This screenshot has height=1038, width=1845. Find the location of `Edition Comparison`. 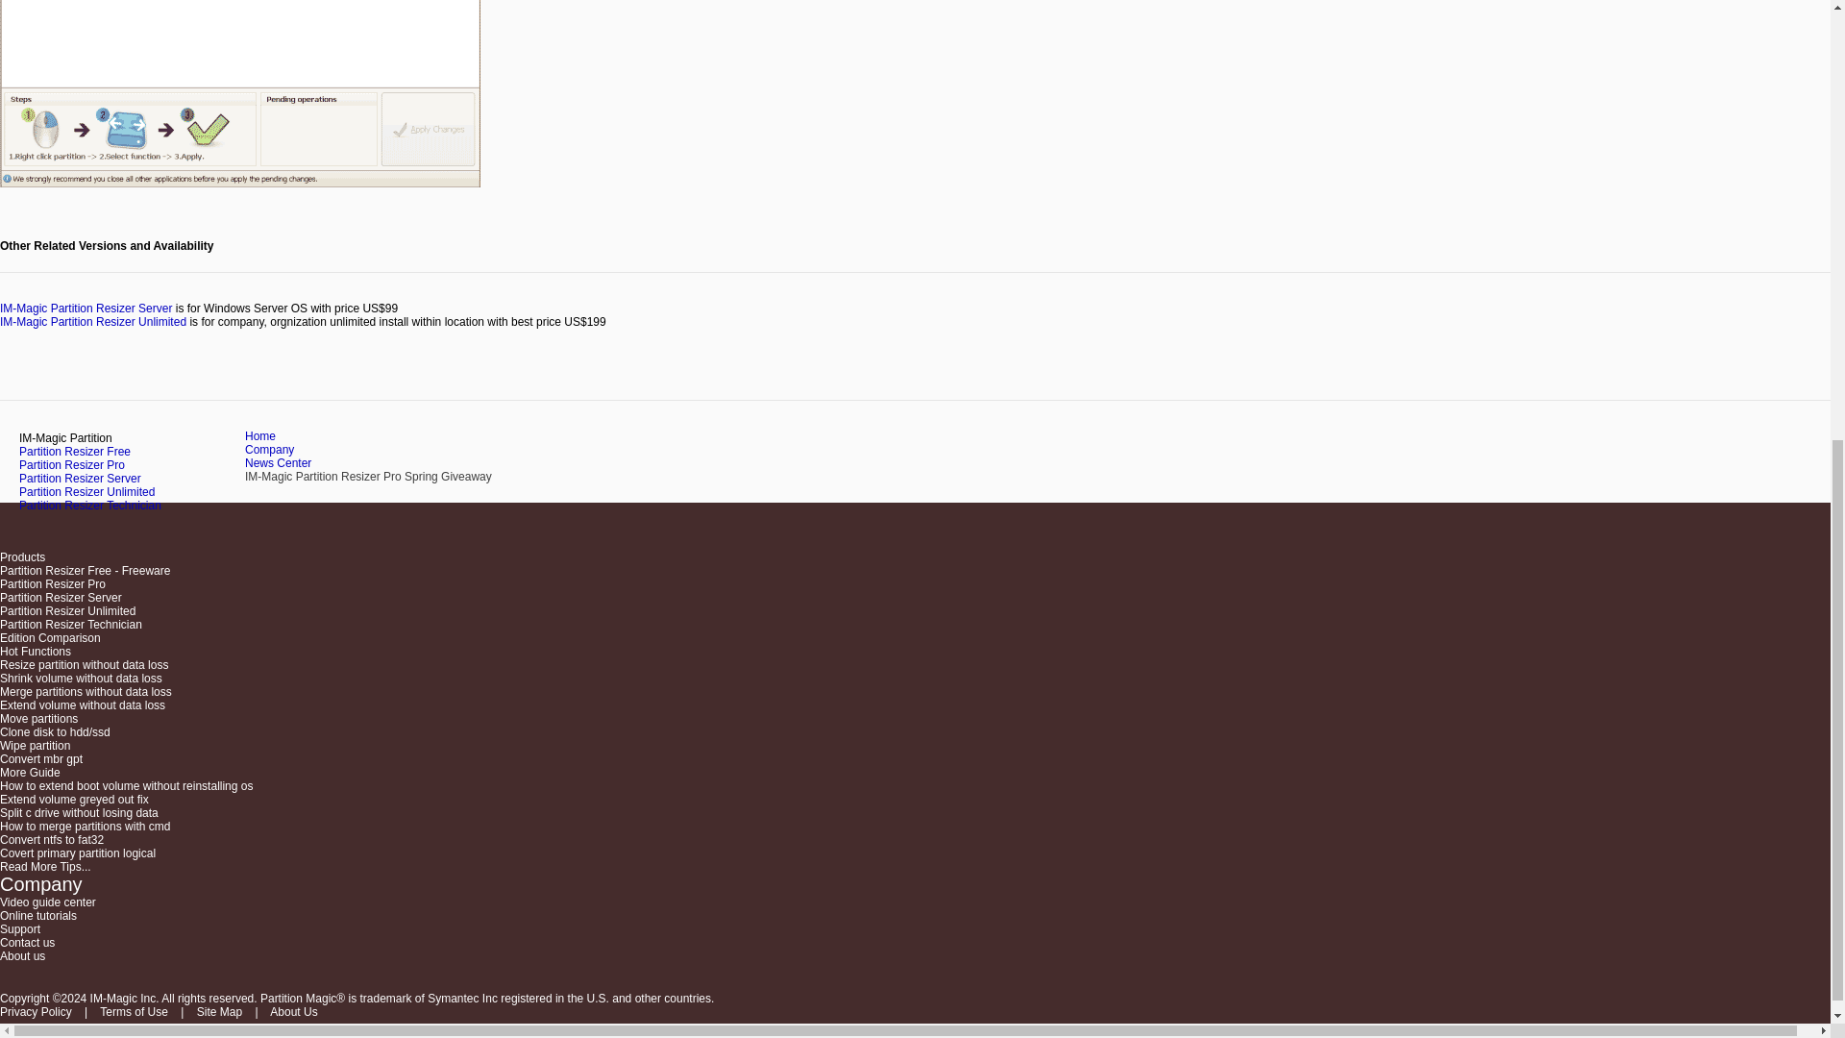

Edition Comparison is located at coordinates (50, 637).